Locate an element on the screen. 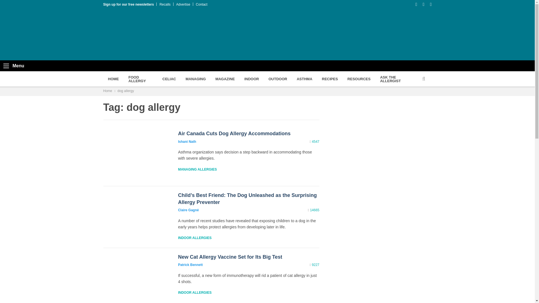  Contact is located at coordinates (202, 4).